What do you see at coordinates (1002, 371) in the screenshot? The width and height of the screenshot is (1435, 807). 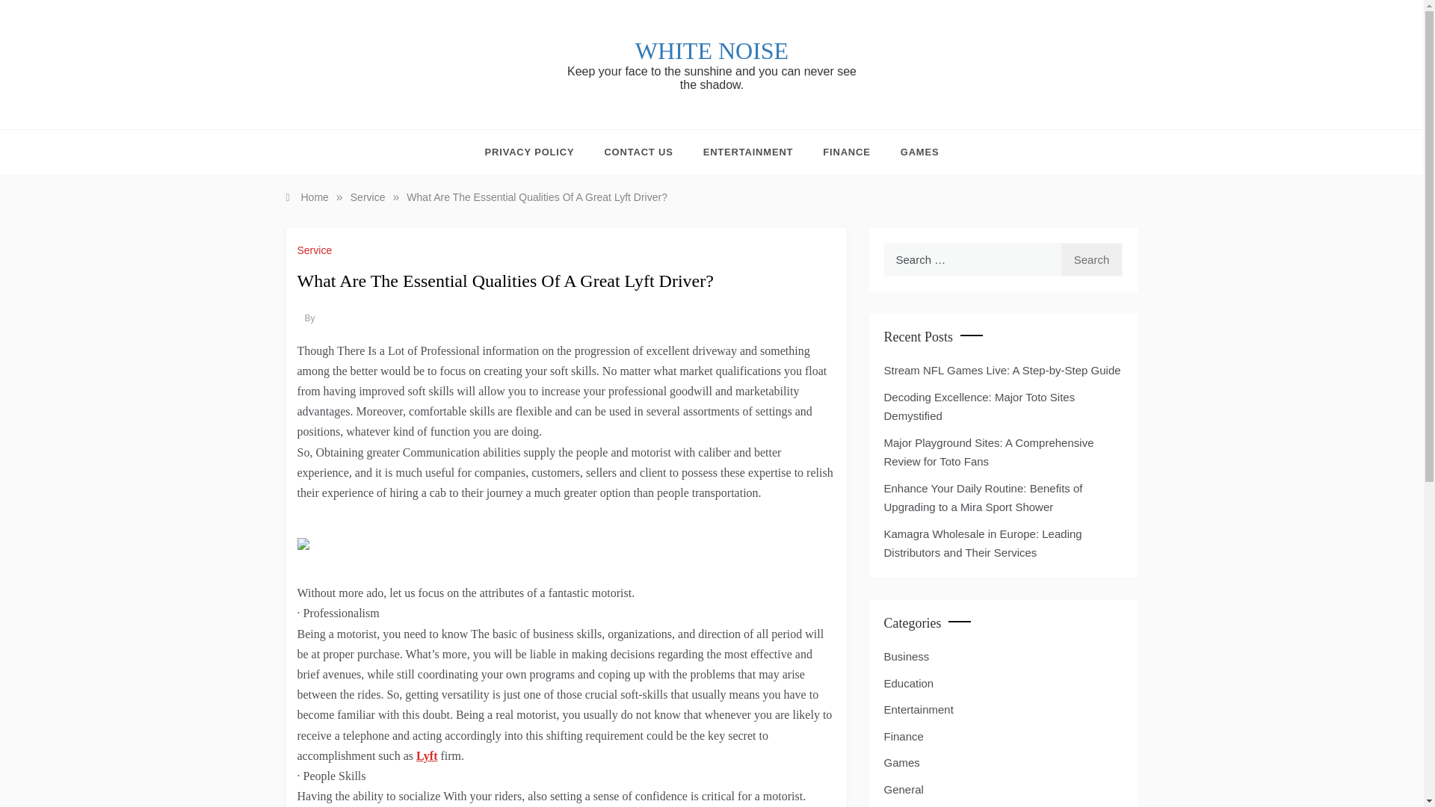 I see `Stream NFL Games Live: A Step-by-Step Guide` at bounding box center [1002, 371].